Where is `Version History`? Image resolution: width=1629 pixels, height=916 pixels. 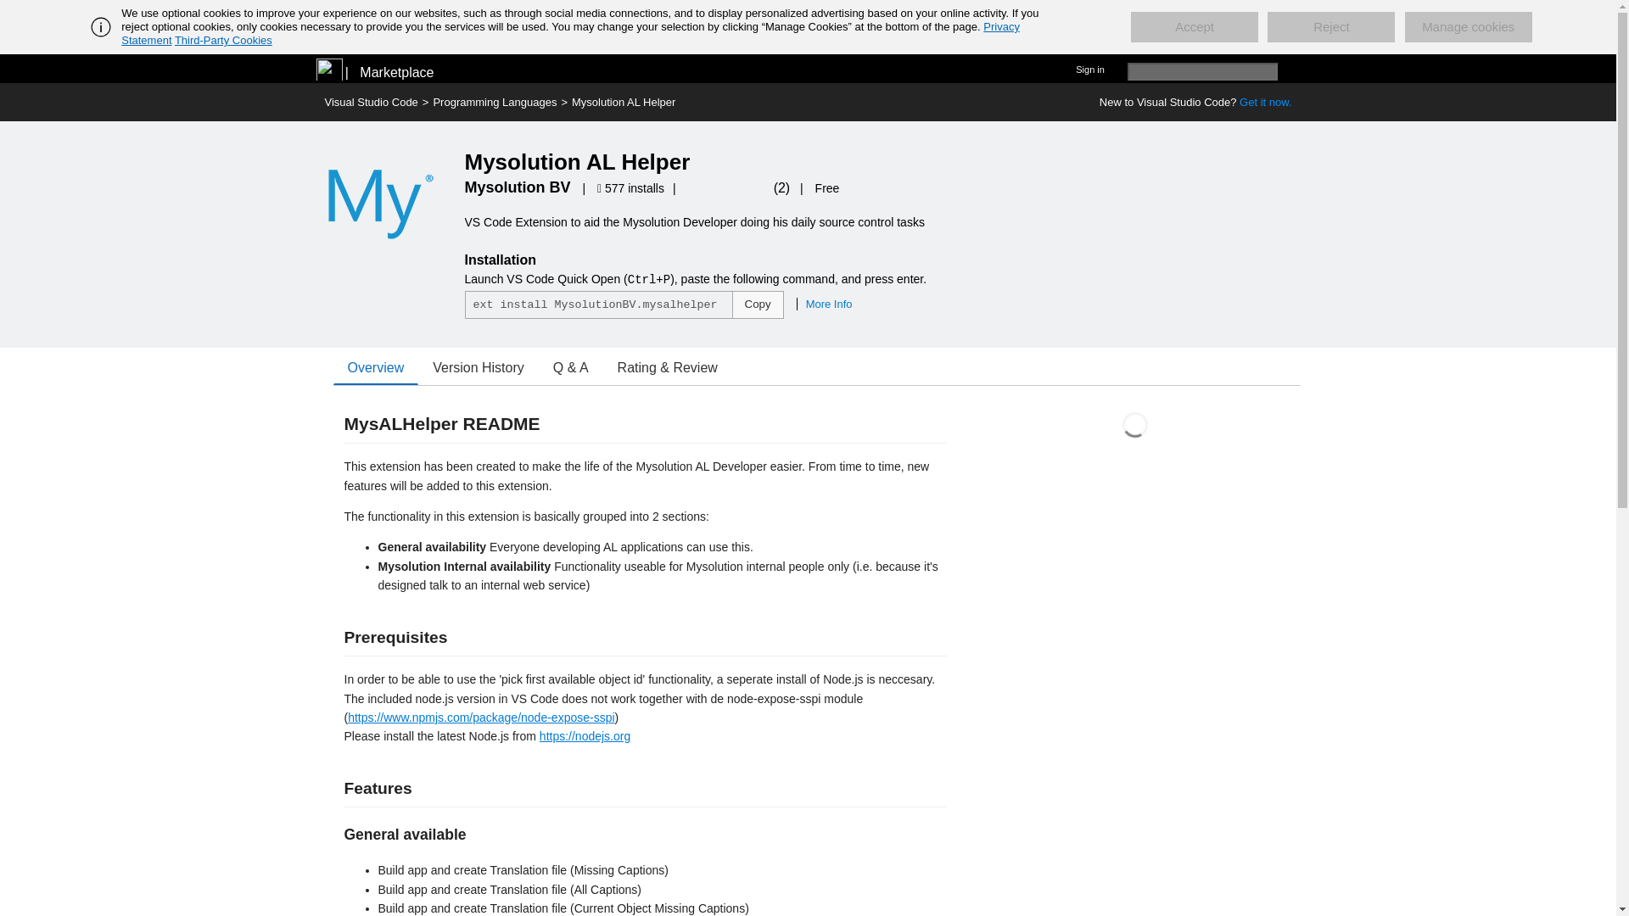
Version History is located at coordinates (479, 367).